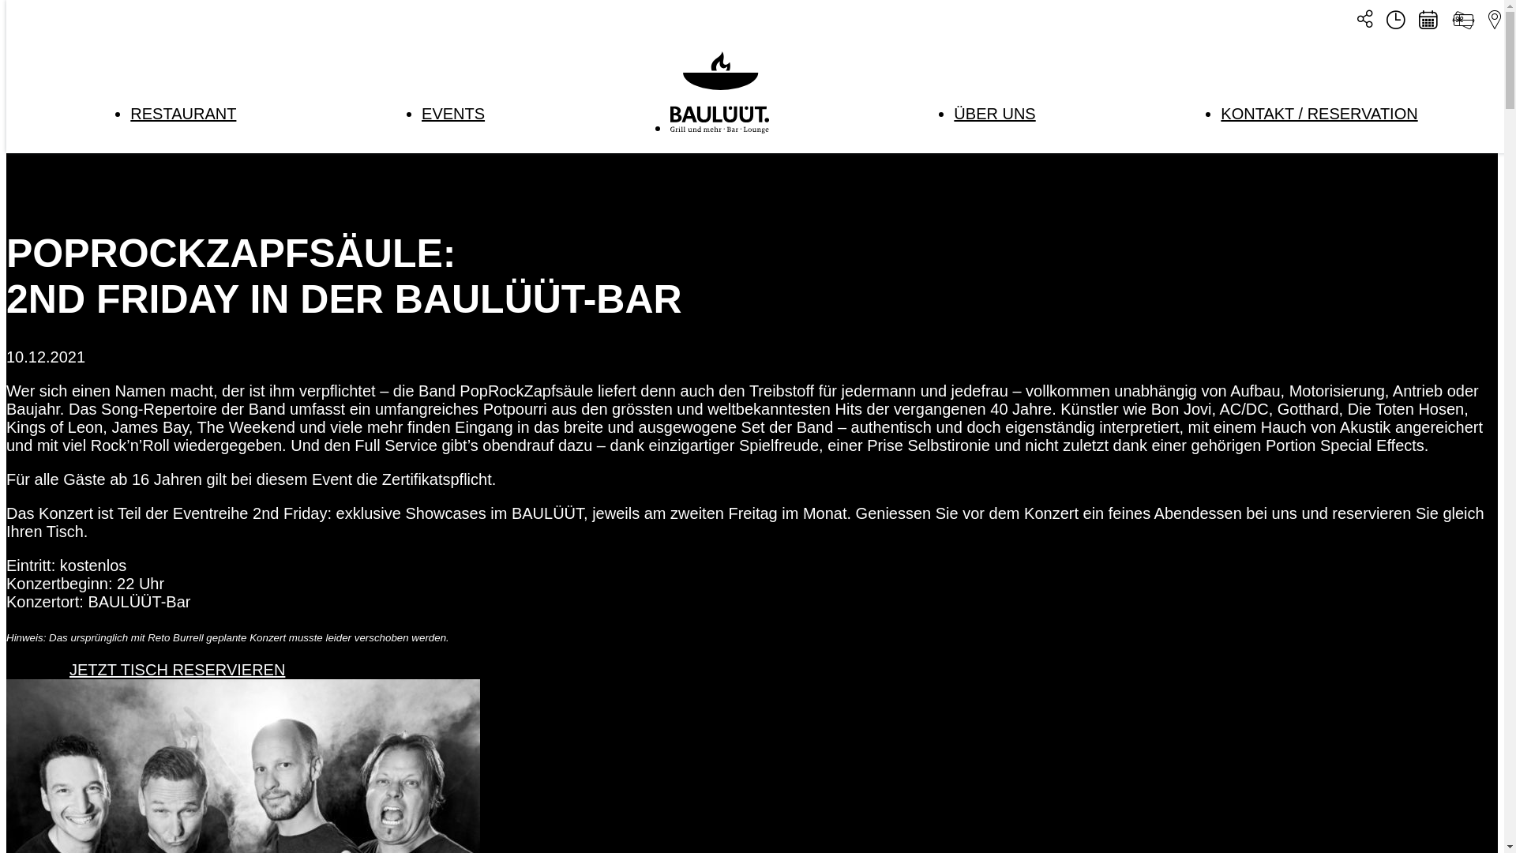 This screenshot has width=1516, height=853. Describe the element at coordinates (1428, 22) in the screenshot. I see `Events` at that location.